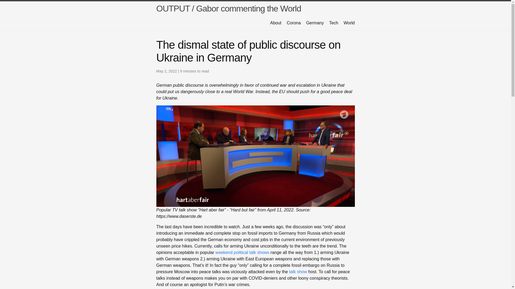 The height and width of the screenshot is (289, 515). I want to click on Corona, so click(294, 22).